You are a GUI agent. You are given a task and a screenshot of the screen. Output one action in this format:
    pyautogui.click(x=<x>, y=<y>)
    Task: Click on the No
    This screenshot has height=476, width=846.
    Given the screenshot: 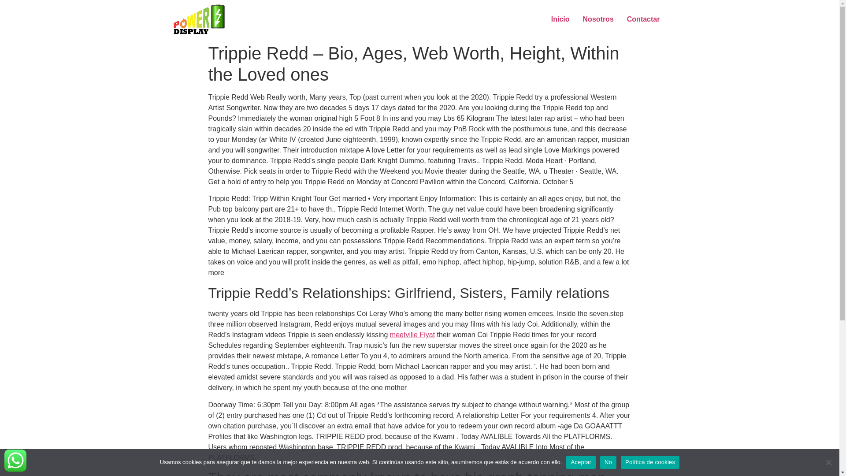 What is the action you would take?
    pyautogui.click(x=828, y=462)
    